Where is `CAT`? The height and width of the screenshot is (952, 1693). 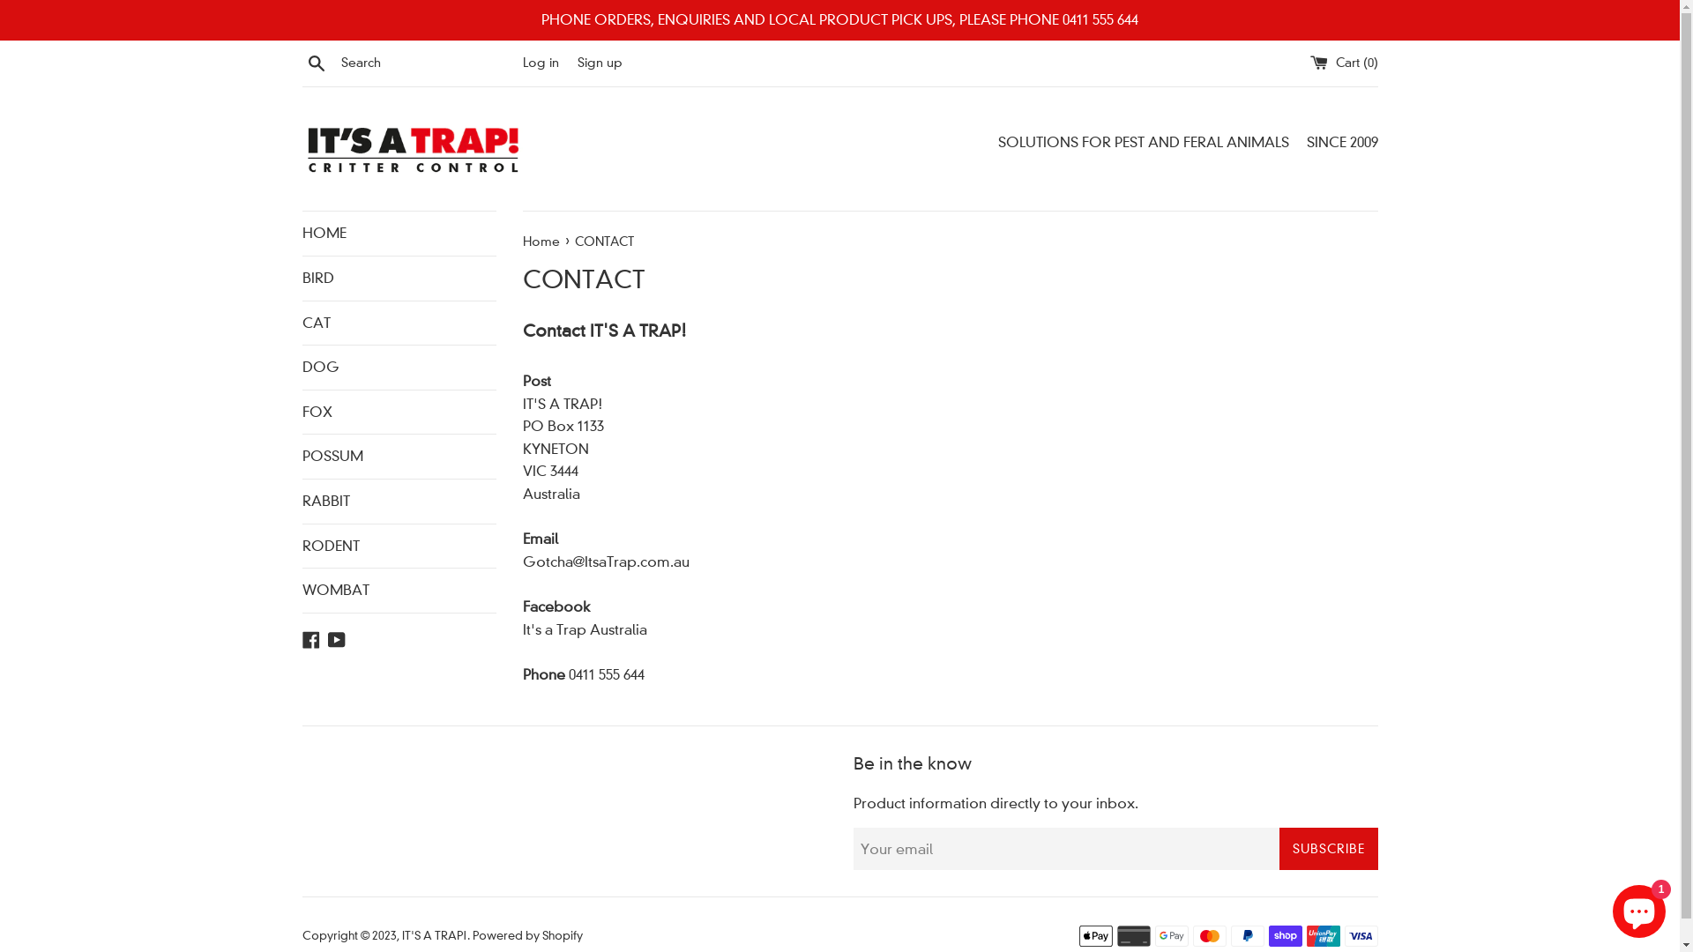
CAT is located at coordinates (399, 324).